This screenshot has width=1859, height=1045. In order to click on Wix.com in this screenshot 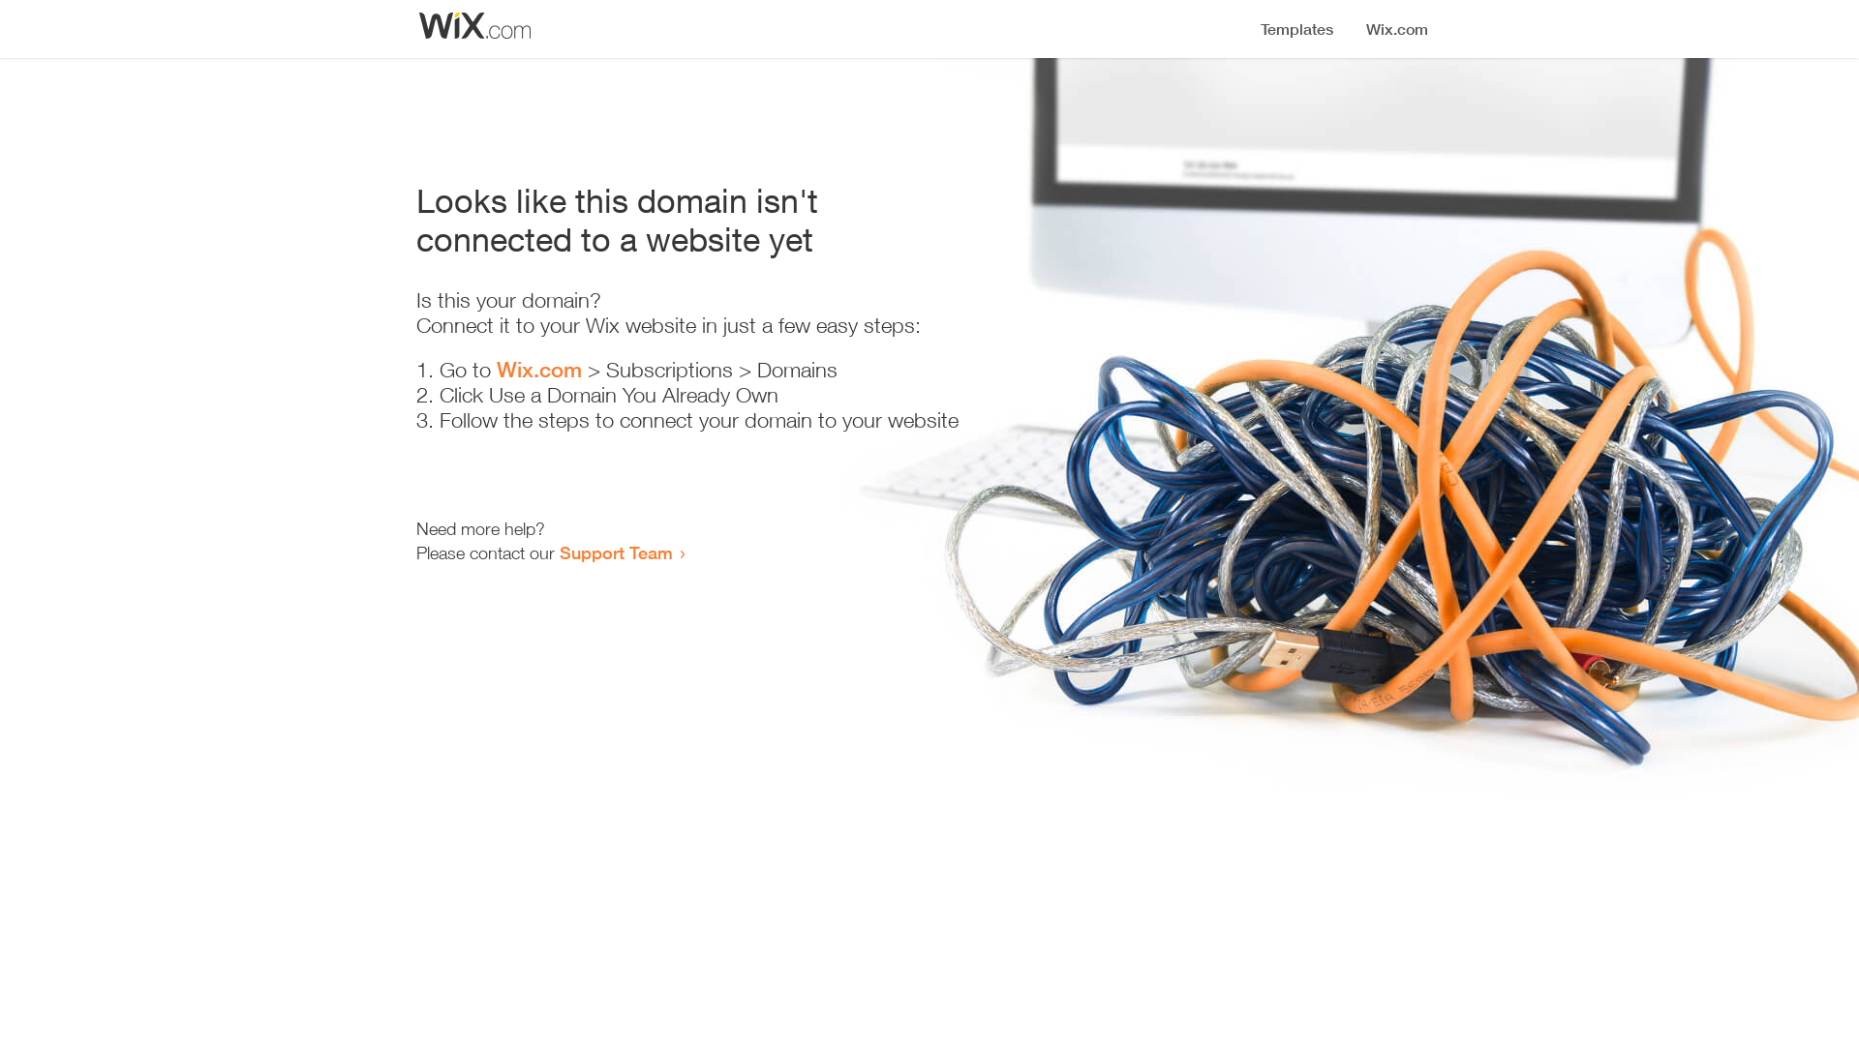, I will do `click(539, 370)`.